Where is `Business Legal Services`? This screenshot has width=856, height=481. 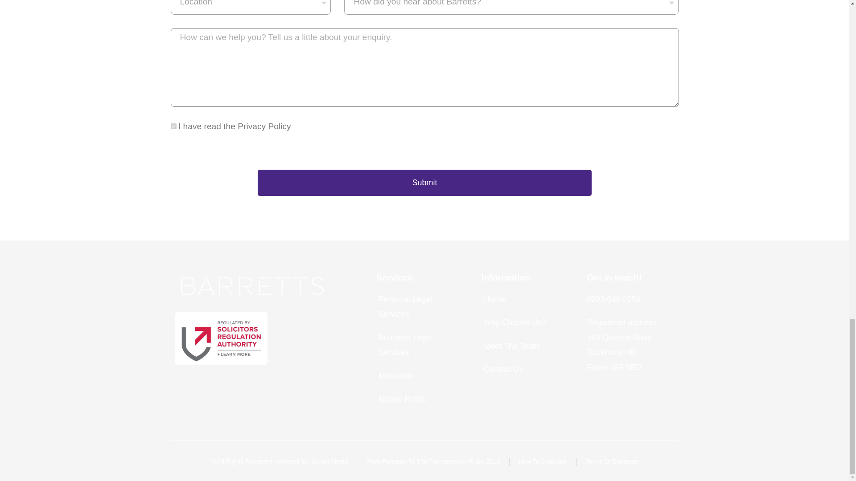 Business Legal Services is located at coordinates (420, 345).